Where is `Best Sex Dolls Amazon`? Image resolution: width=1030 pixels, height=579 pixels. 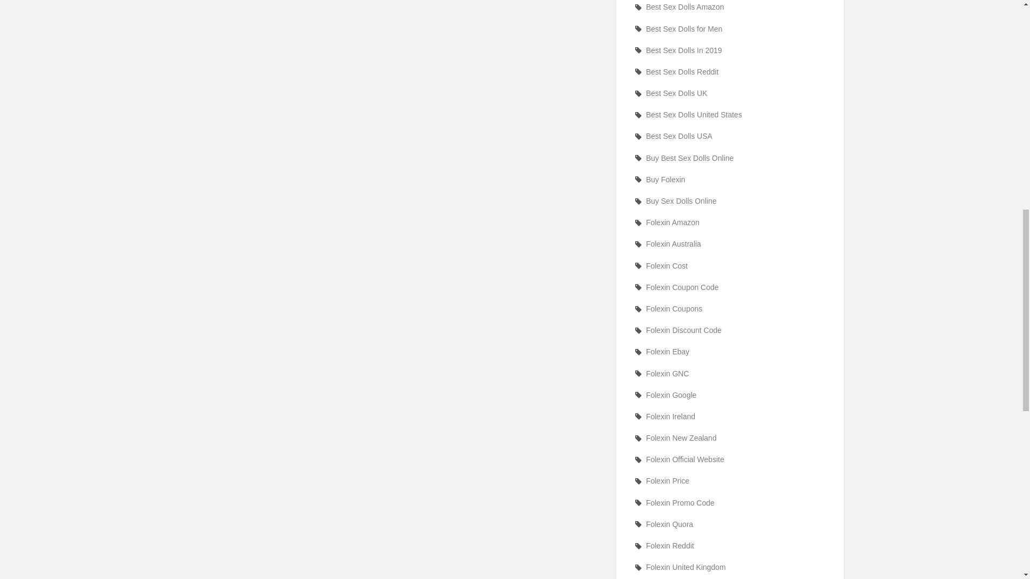
Best Sex Dolls Amazon is located at coordinates (730, 7).